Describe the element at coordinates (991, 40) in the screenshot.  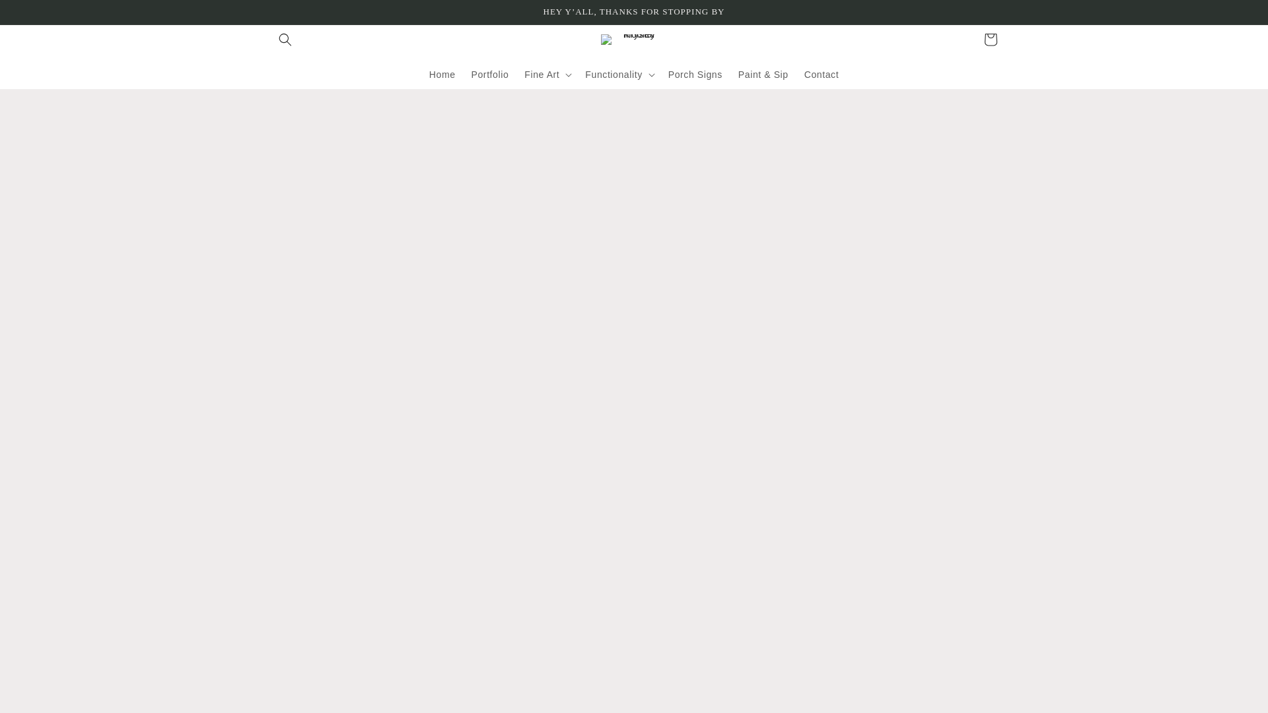
I see `Cart` at that location.